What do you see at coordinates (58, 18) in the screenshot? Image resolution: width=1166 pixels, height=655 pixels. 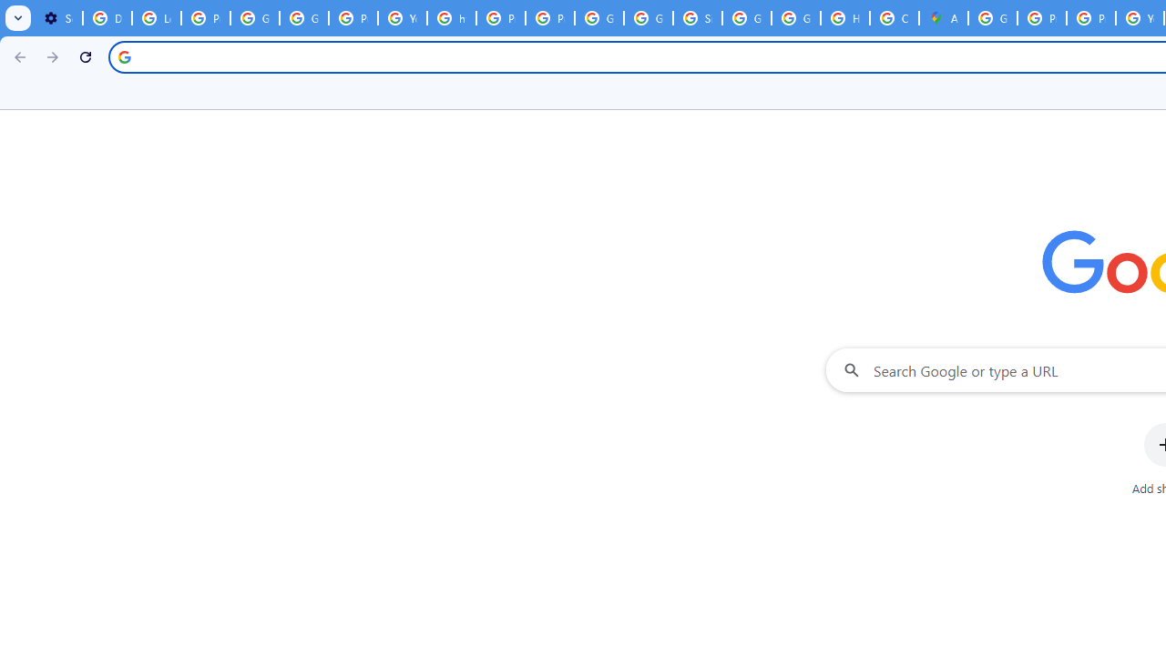 I see `Settings - Performance` at bounding box center [58, 18].